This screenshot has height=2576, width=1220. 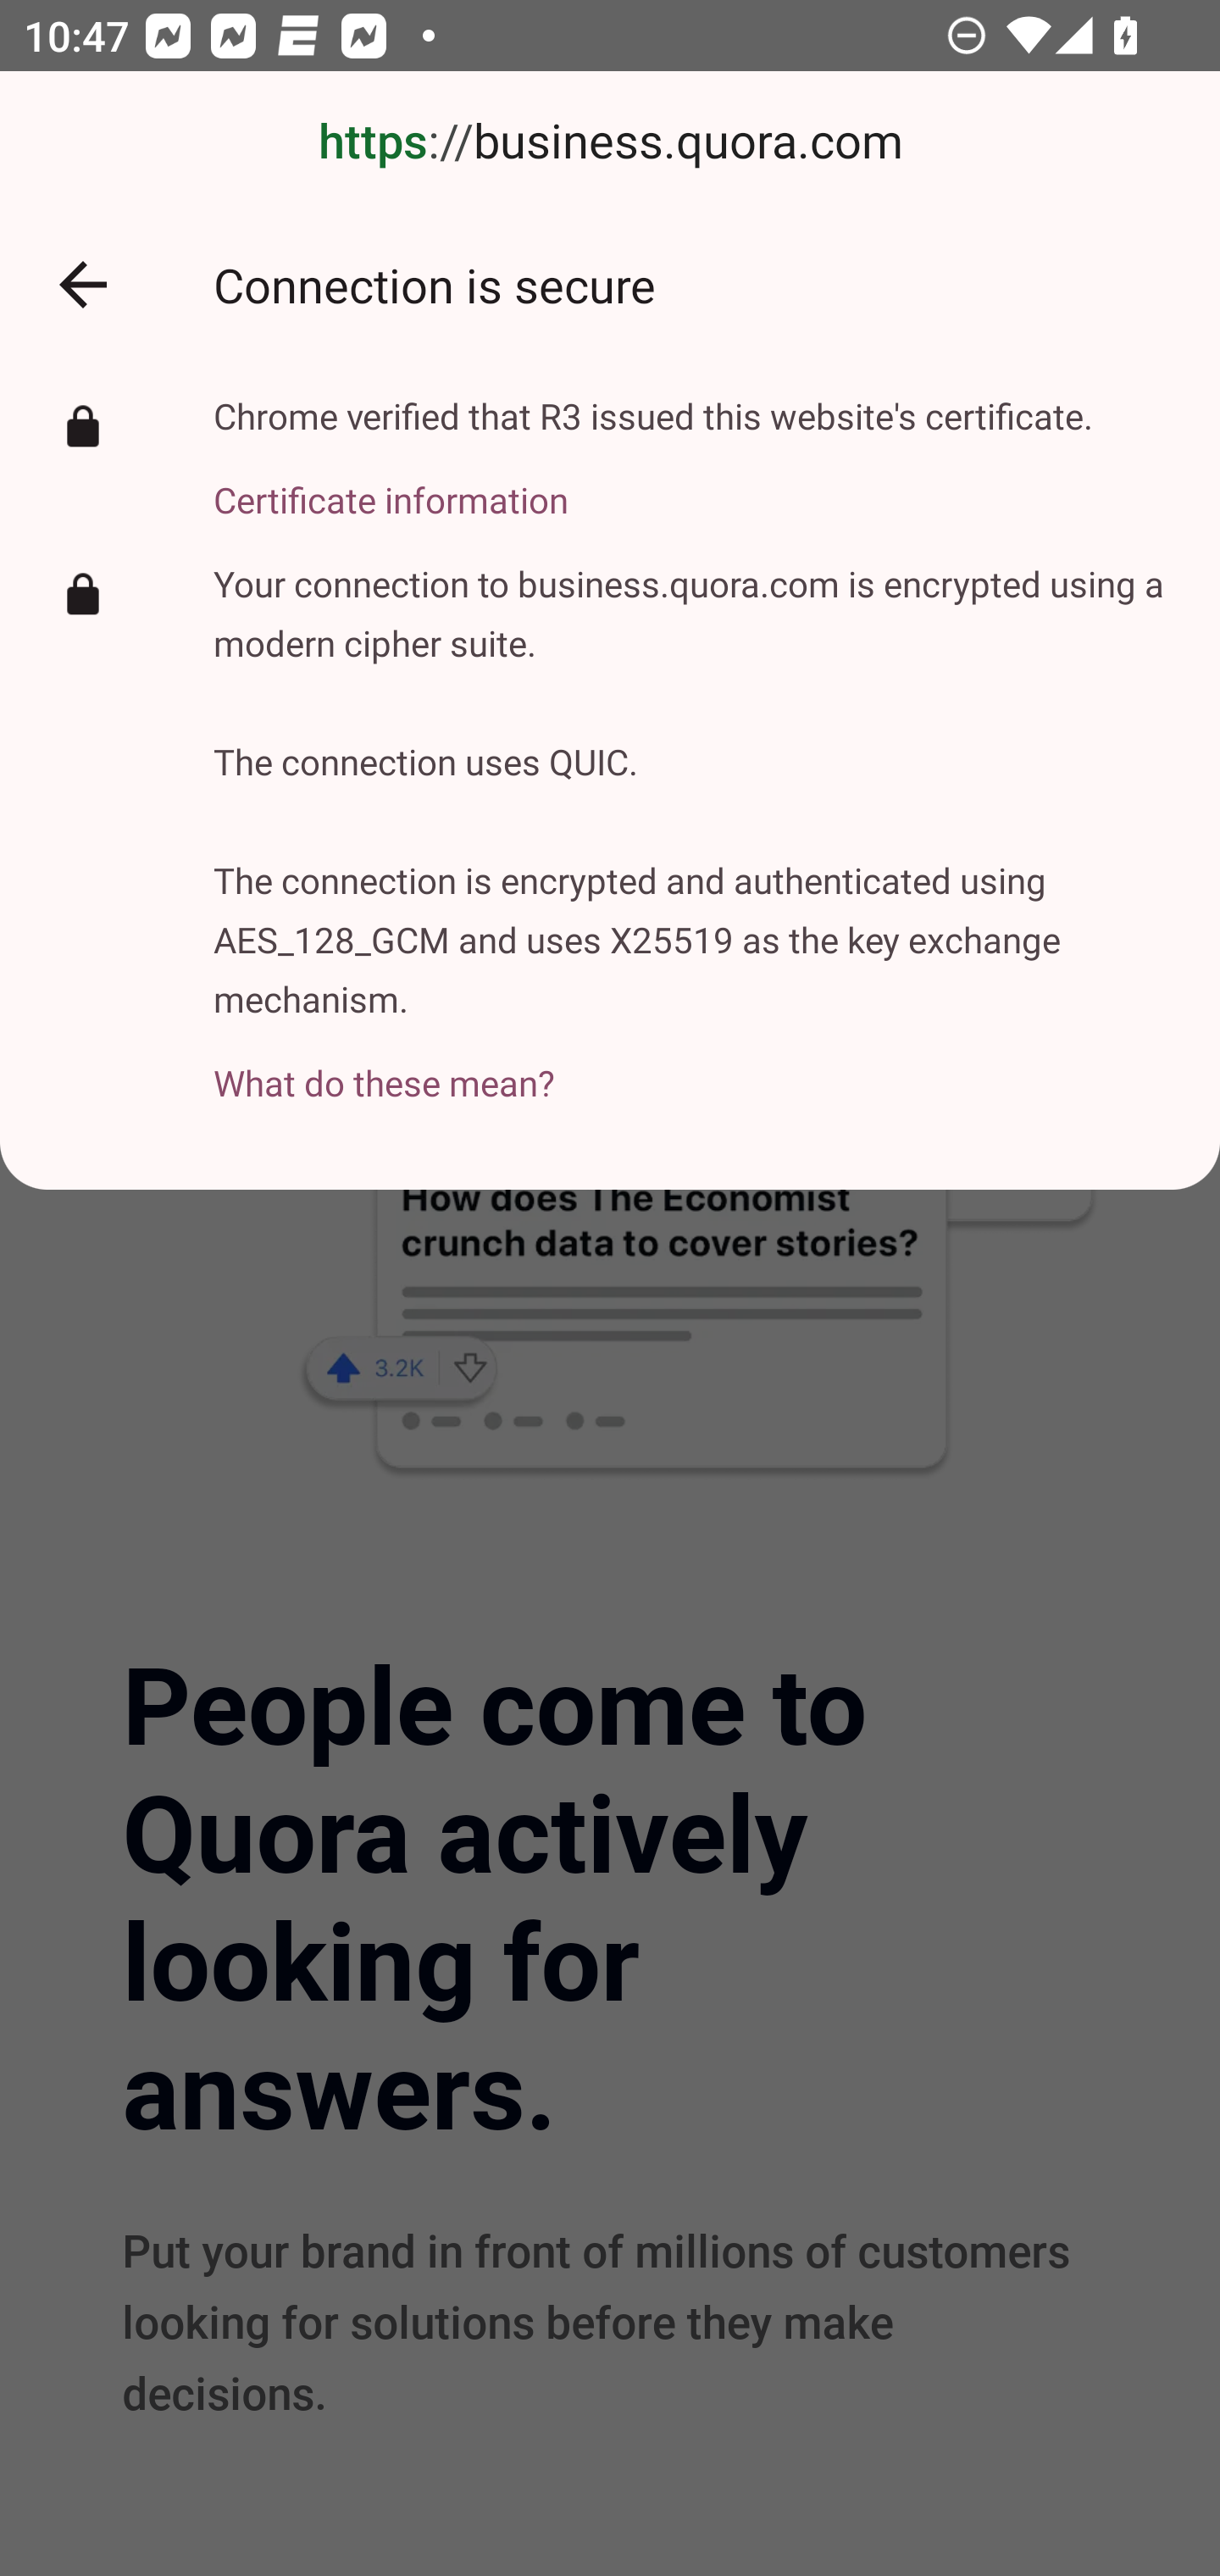 I want to click on Certificate information, so click(x=653, y=481).